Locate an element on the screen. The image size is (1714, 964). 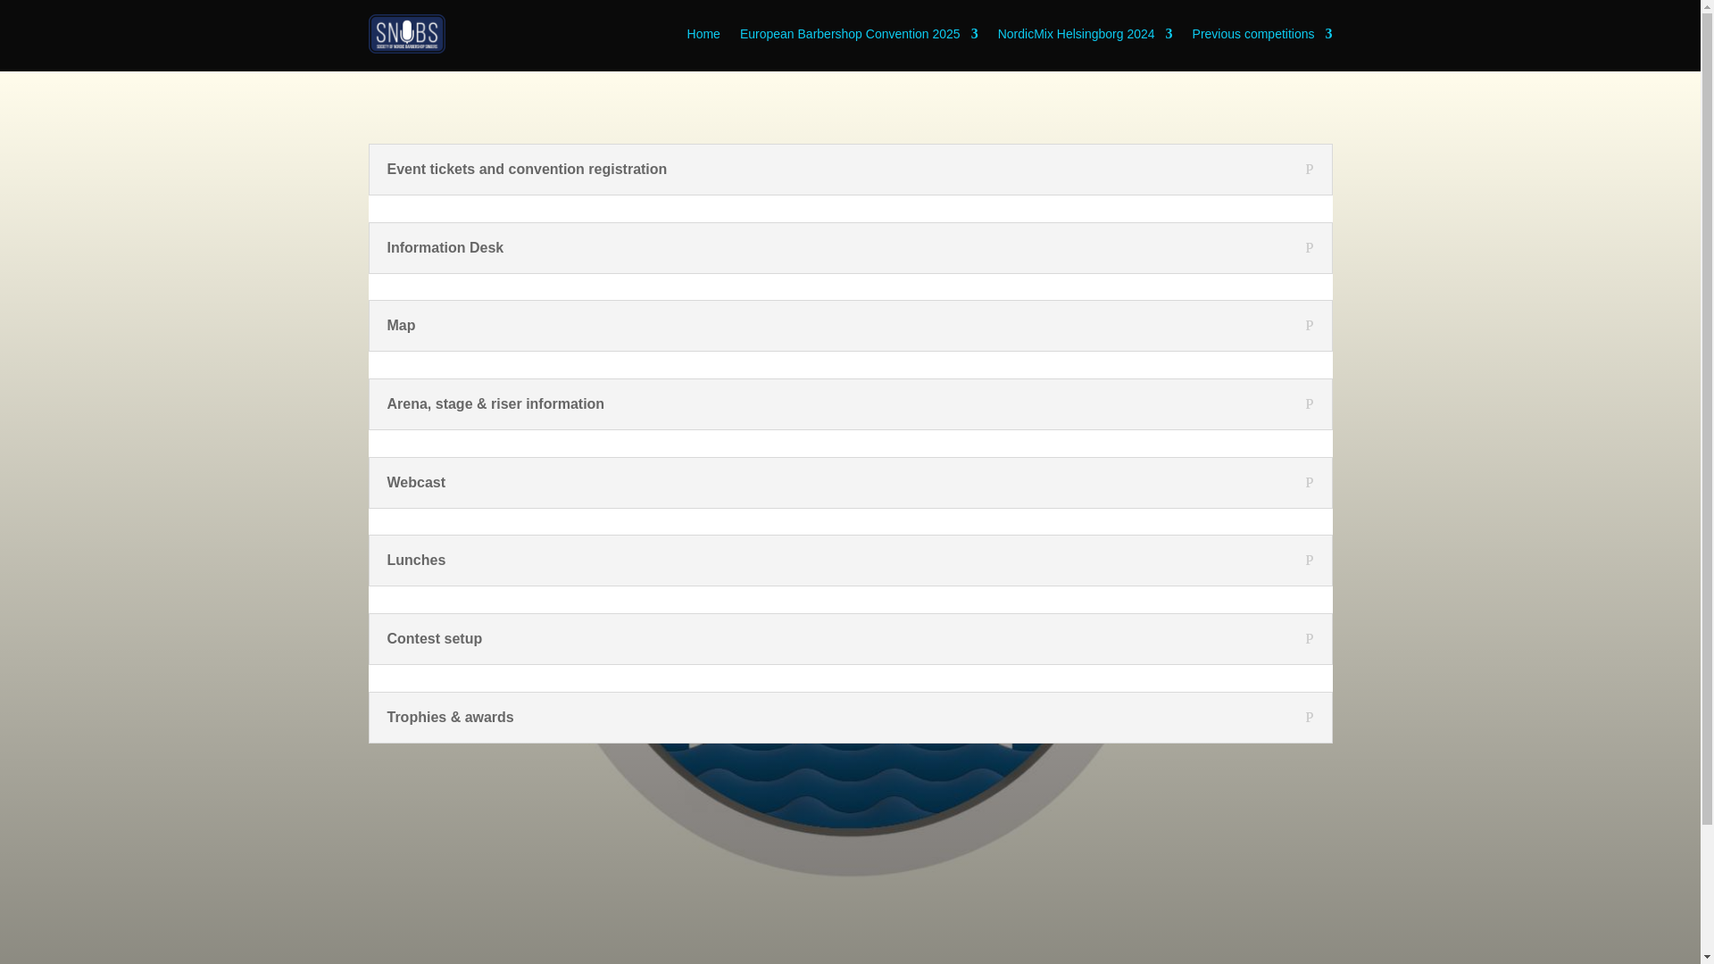
NordicMix Helsingborg 2024 is located at coordinates (1085, 34).